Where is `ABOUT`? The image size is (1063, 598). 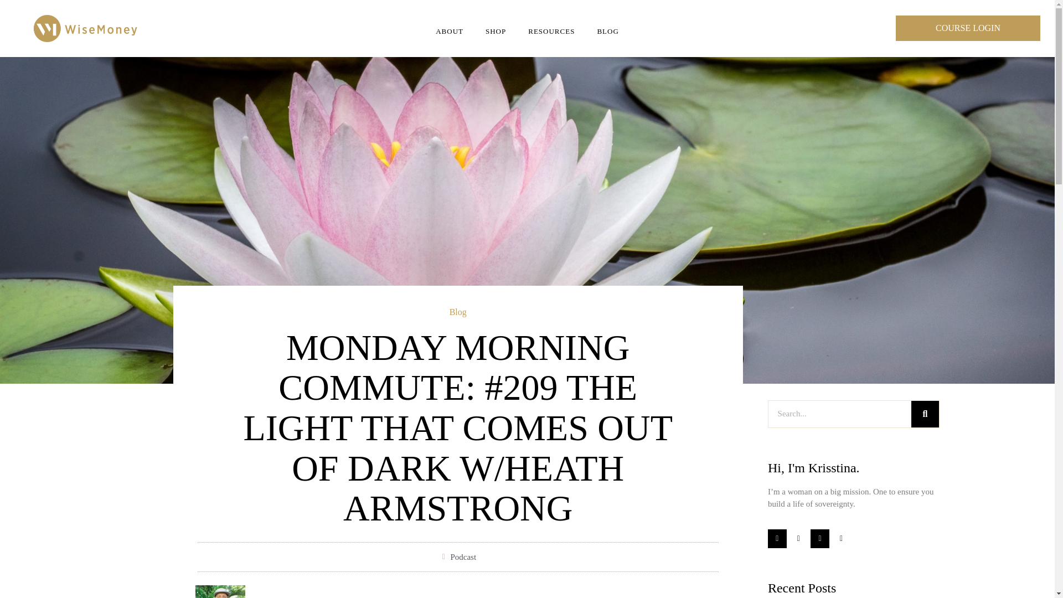 ABOUT is located at coordinates (449, 31).